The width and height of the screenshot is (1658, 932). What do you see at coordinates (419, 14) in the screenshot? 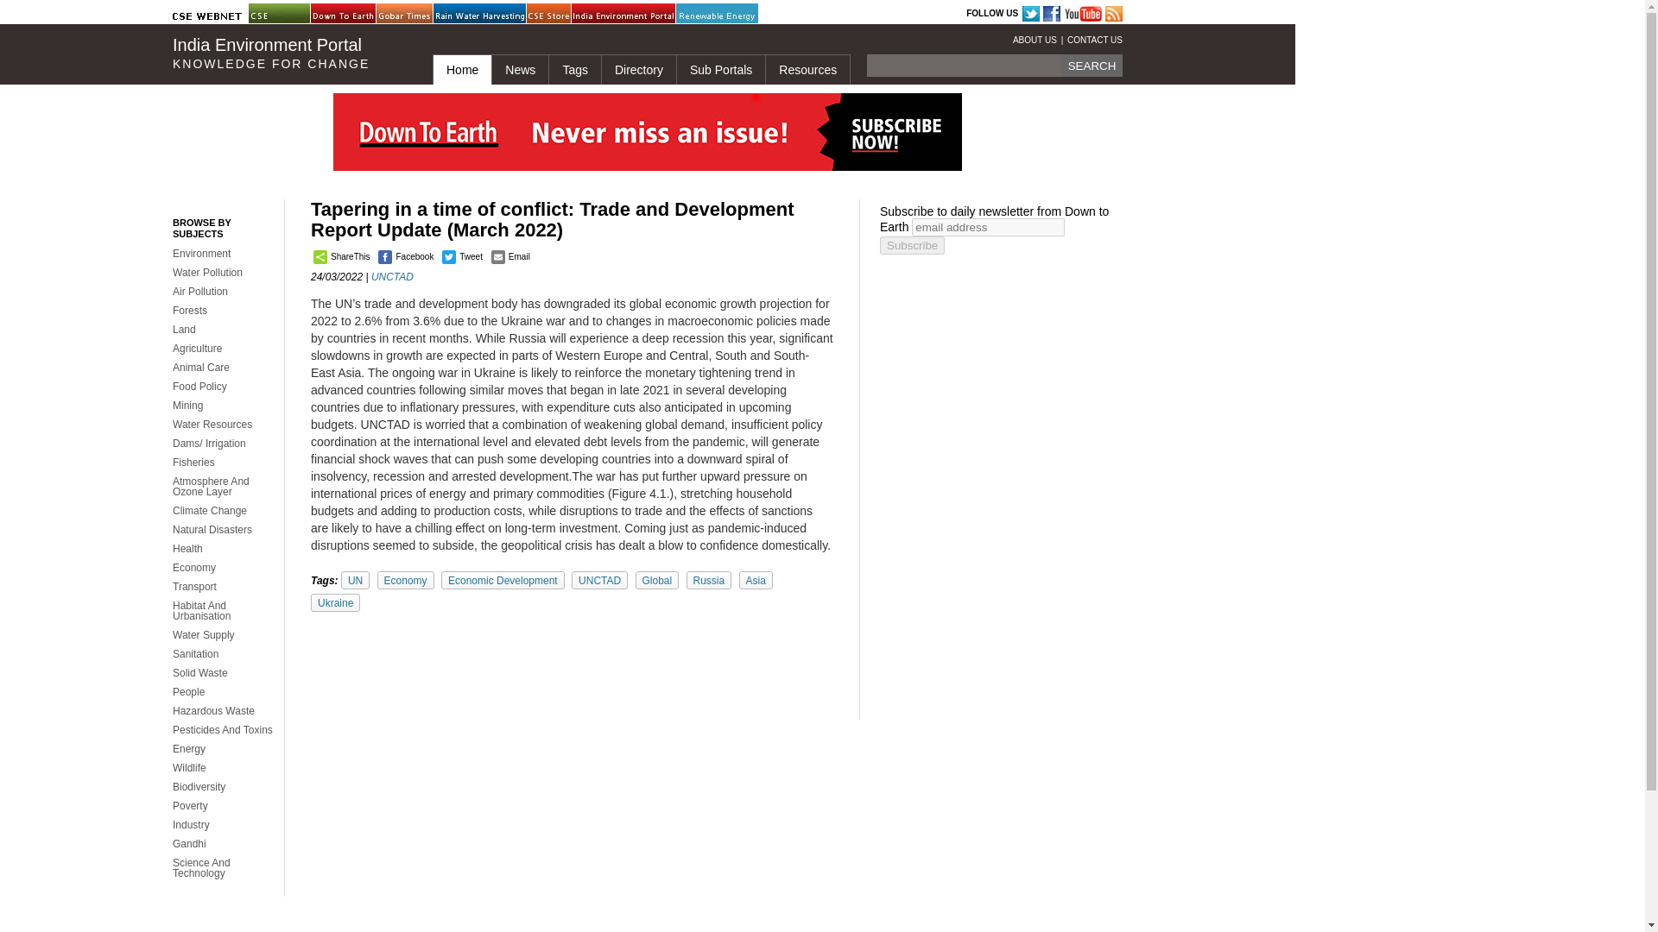
I see `Gobar Times` at bounding box center [419, 14].